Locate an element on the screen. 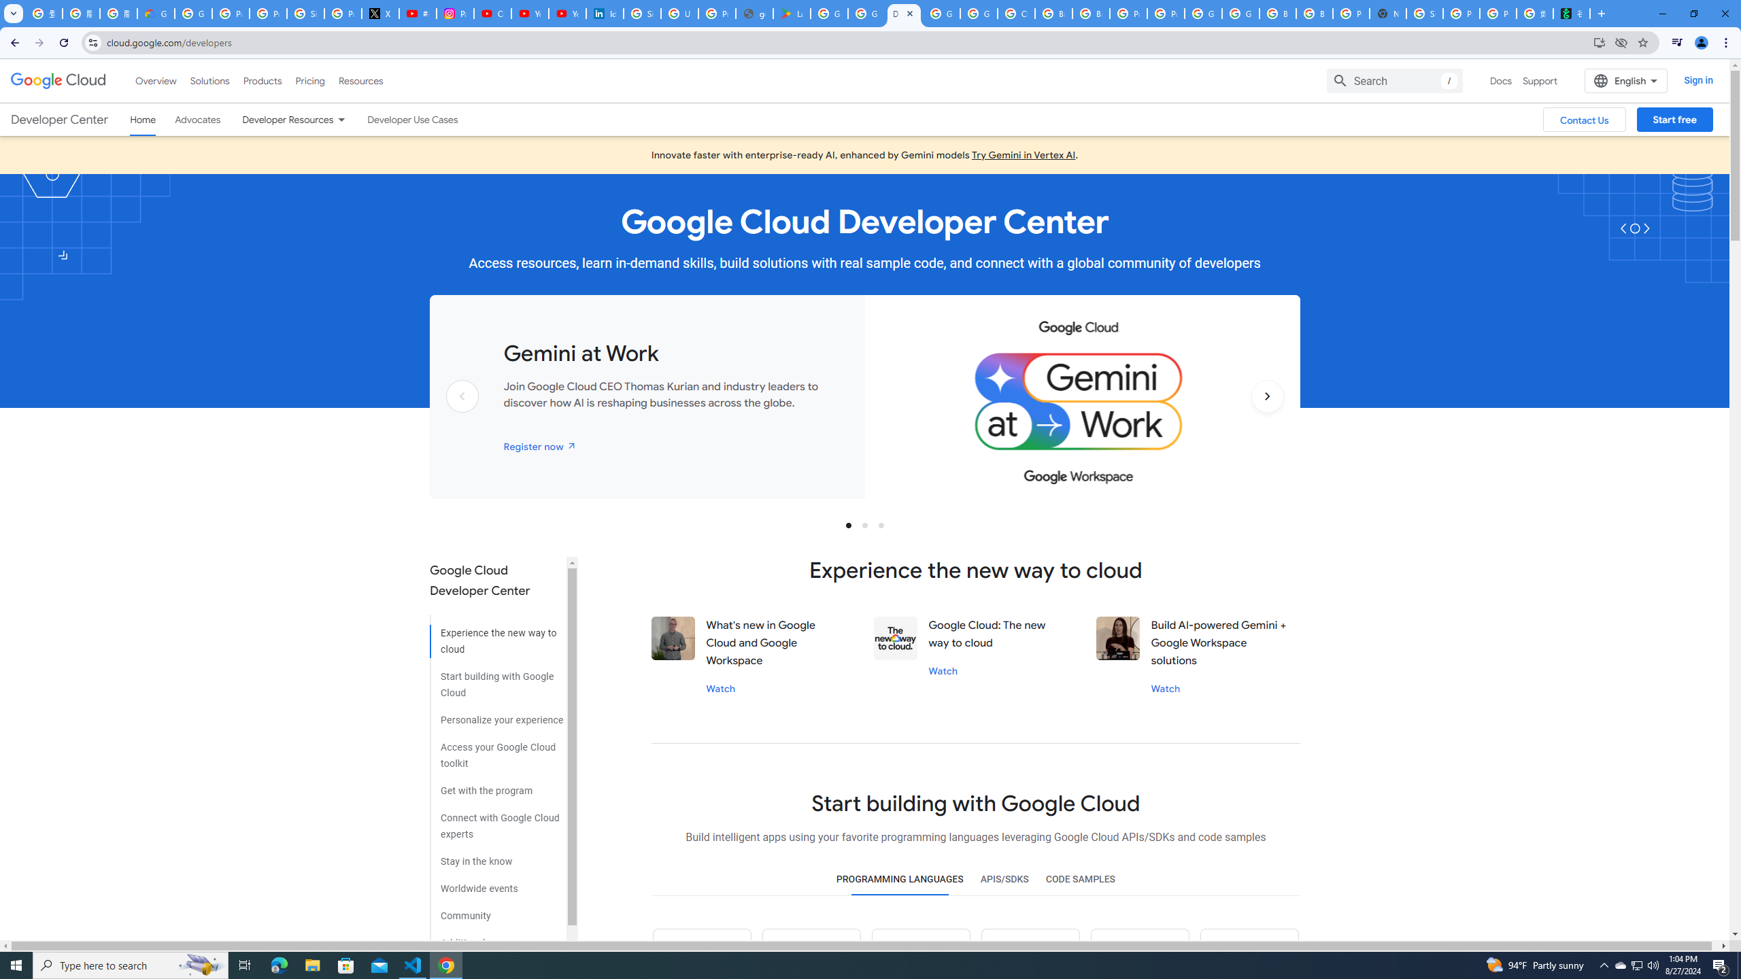  Connect with Google Cloud experts is located at coordinates (496, 821).